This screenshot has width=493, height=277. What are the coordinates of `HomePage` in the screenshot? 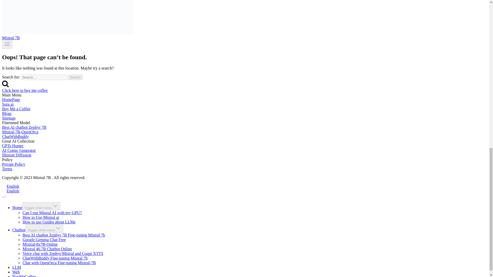 It's located at (11, 100).